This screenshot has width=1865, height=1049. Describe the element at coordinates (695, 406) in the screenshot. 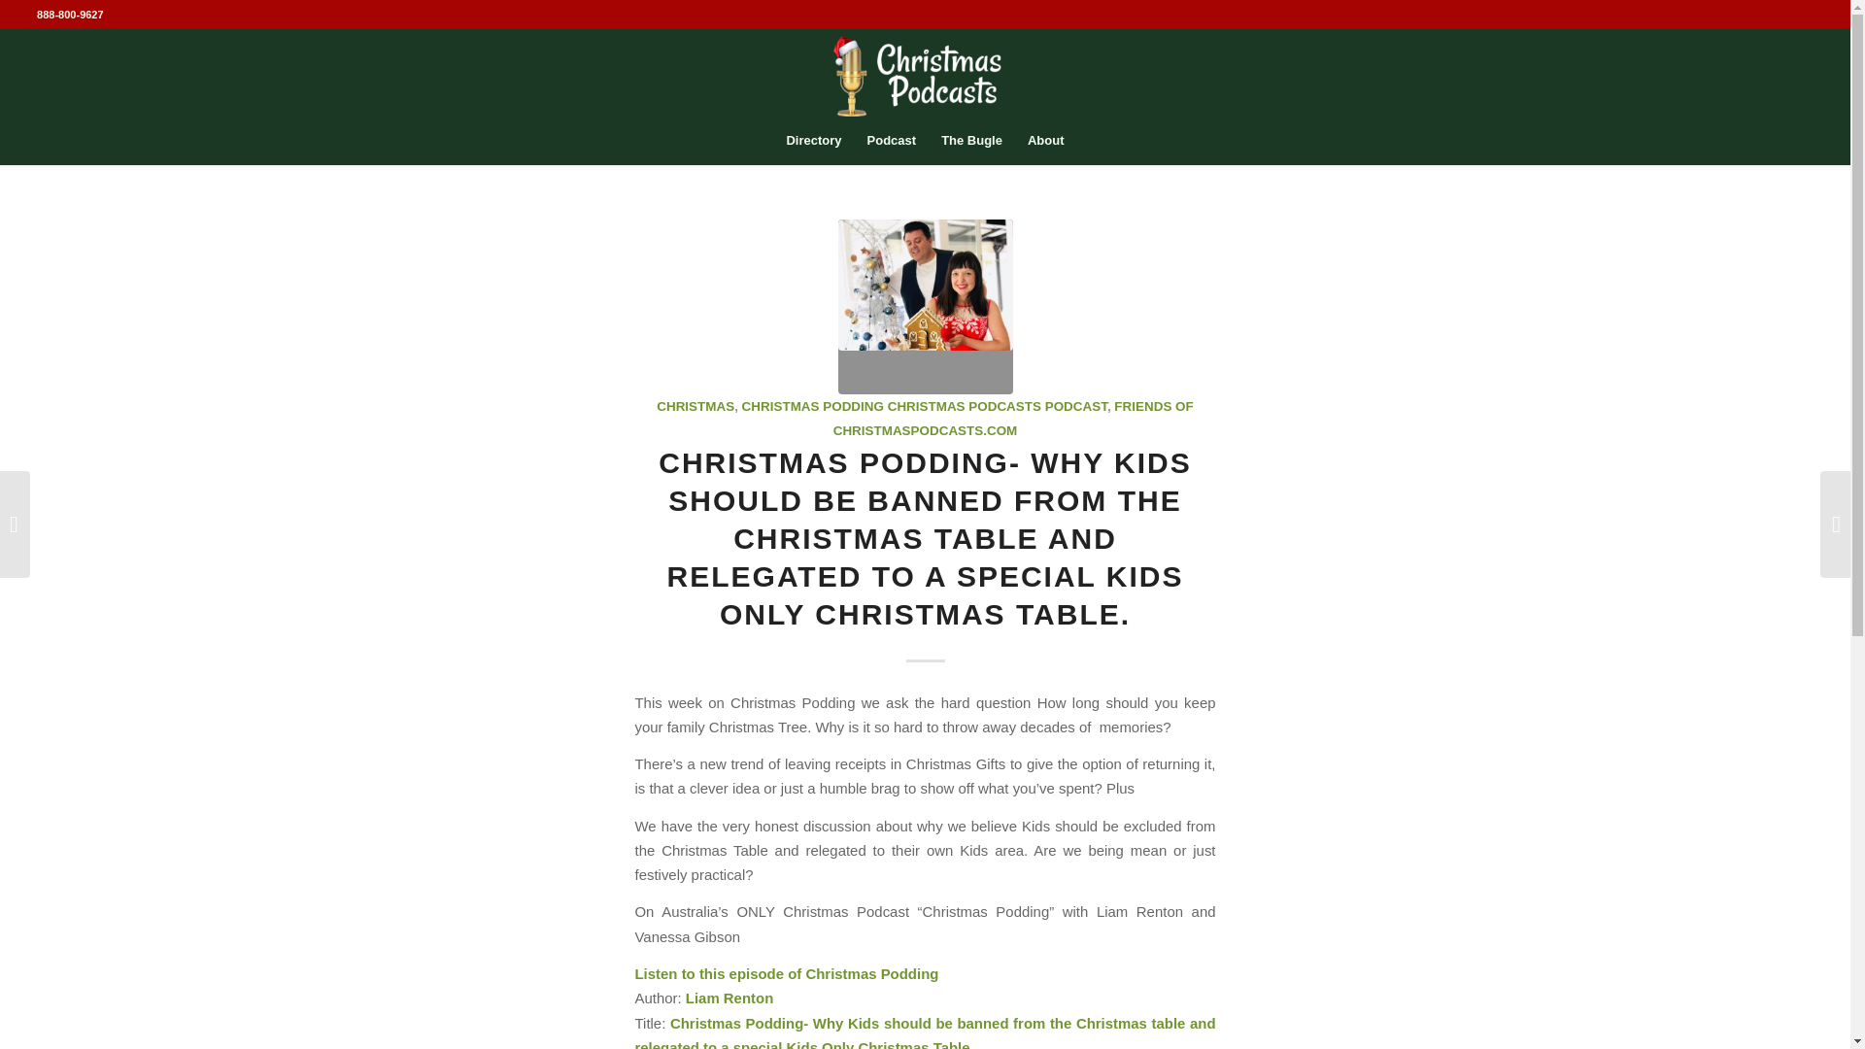

I see `CHRISTMAS` at that location.